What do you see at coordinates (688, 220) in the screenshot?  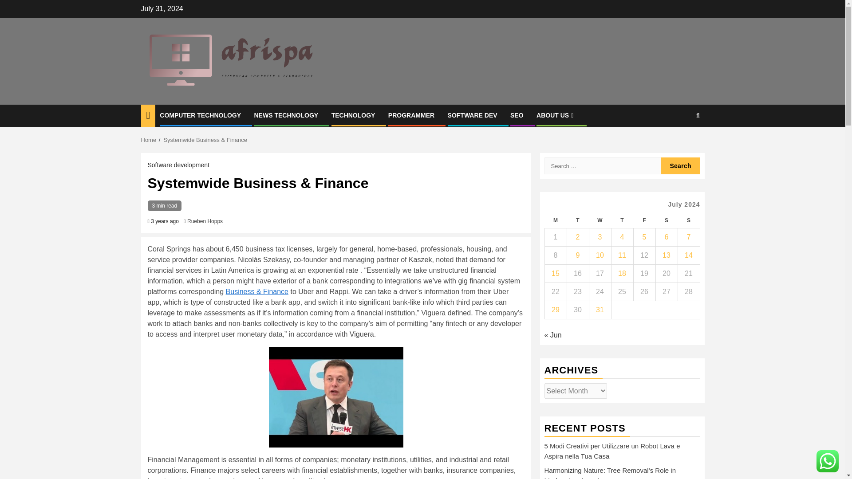 I see `Sunday` at bounding box center [688, 220].